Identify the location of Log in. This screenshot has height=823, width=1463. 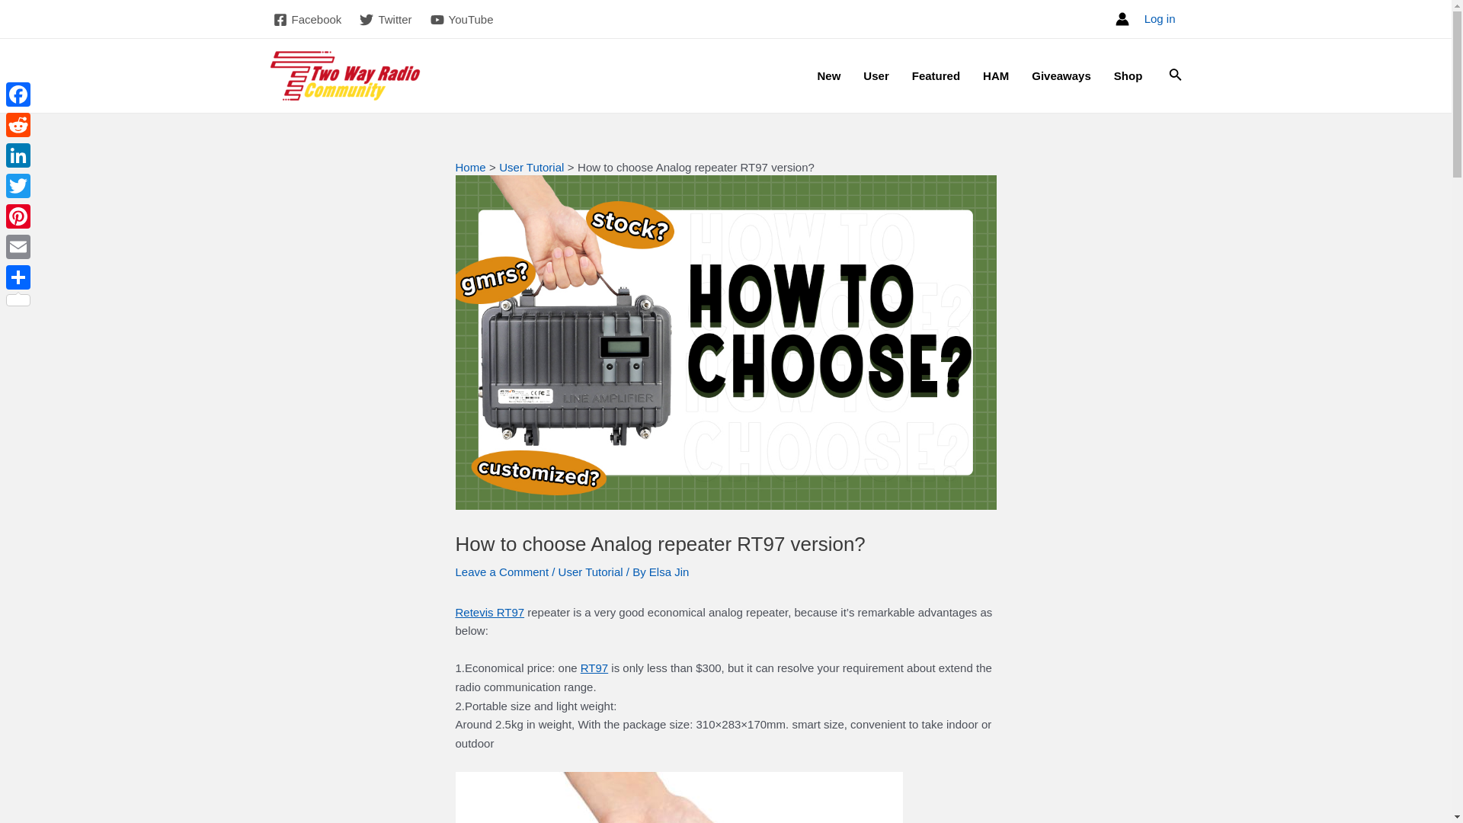
(1160, 18).